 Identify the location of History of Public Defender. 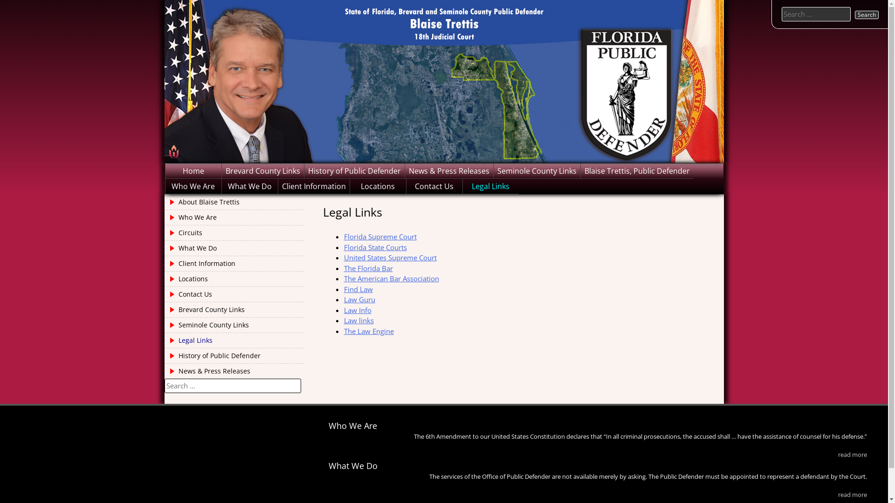
(354, 171).